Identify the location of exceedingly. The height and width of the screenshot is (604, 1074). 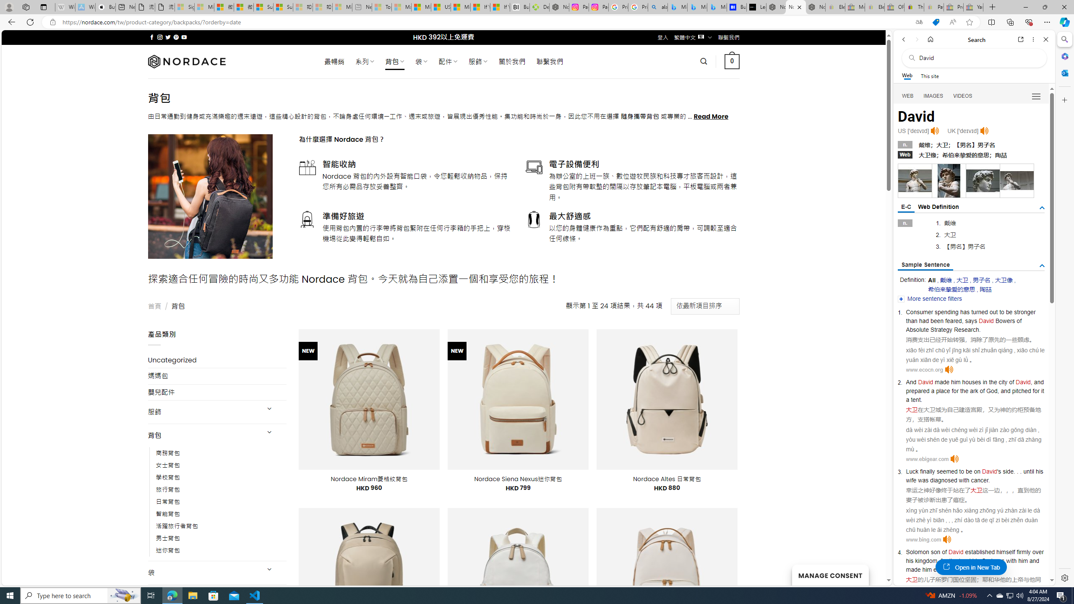
(949, 570).